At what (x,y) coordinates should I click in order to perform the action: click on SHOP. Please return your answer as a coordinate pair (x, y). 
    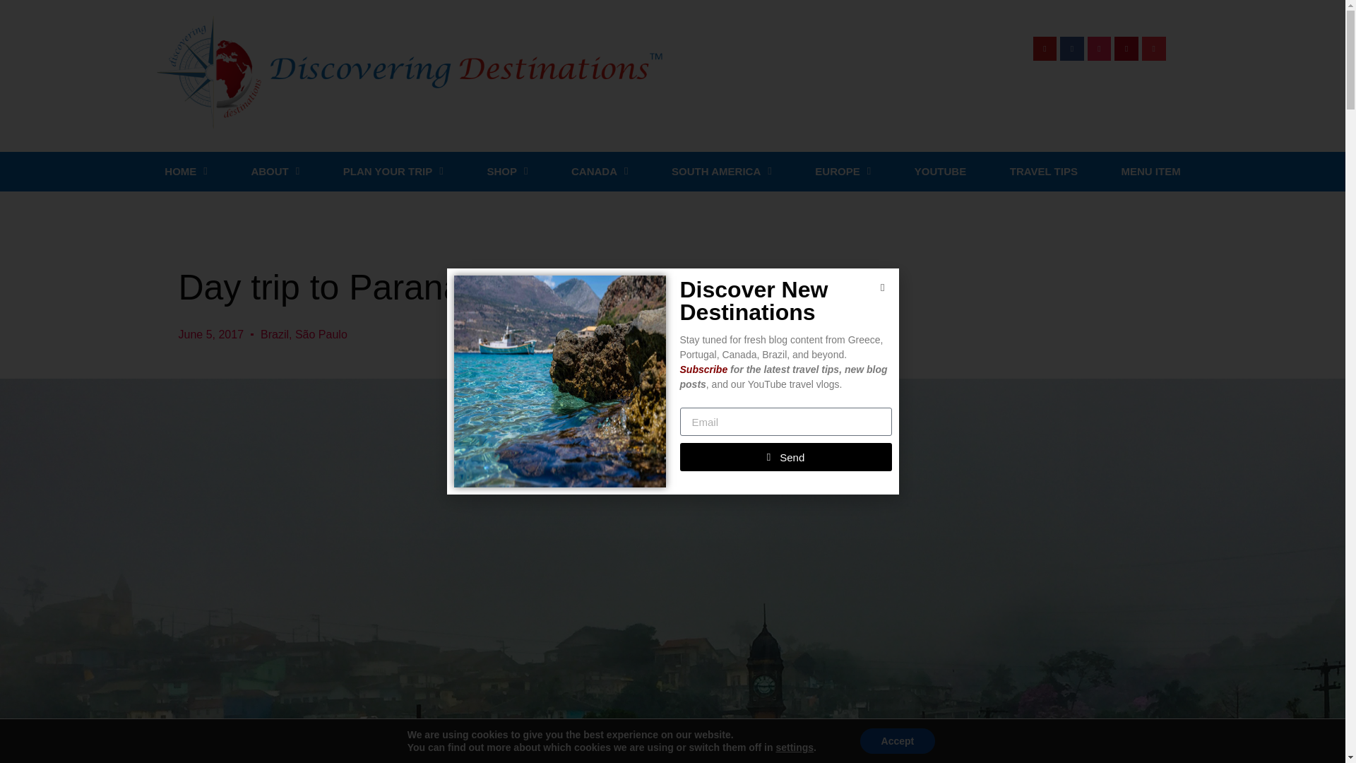
    Looking at the image, I should click on (507, 171).